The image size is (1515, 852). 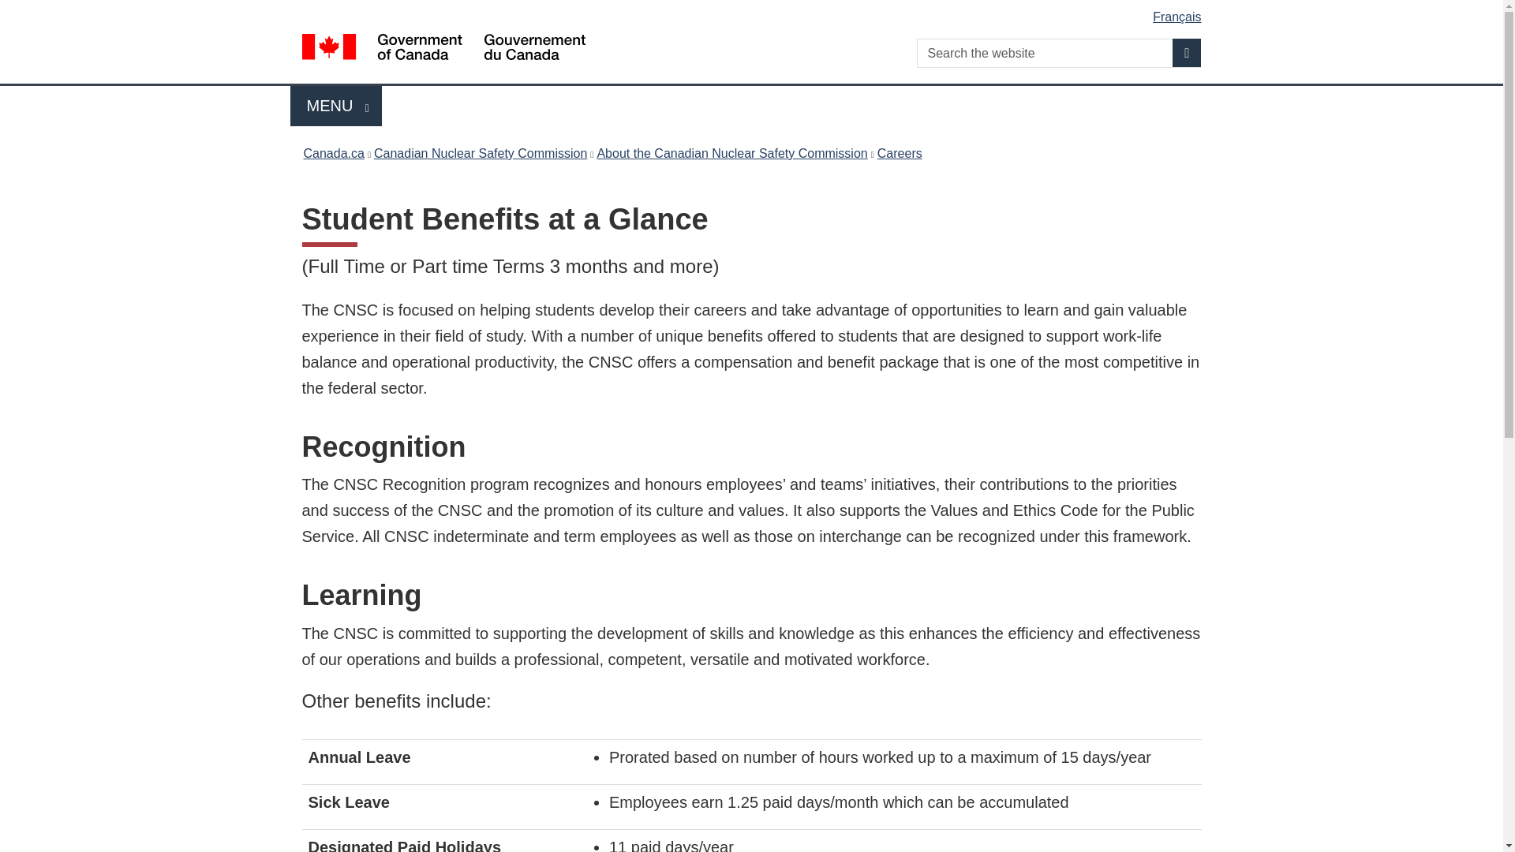 What do you see at coordinates (1187, 52) in the screenshot?
I see `Canada.ca` at bounding box center [1187, 52].